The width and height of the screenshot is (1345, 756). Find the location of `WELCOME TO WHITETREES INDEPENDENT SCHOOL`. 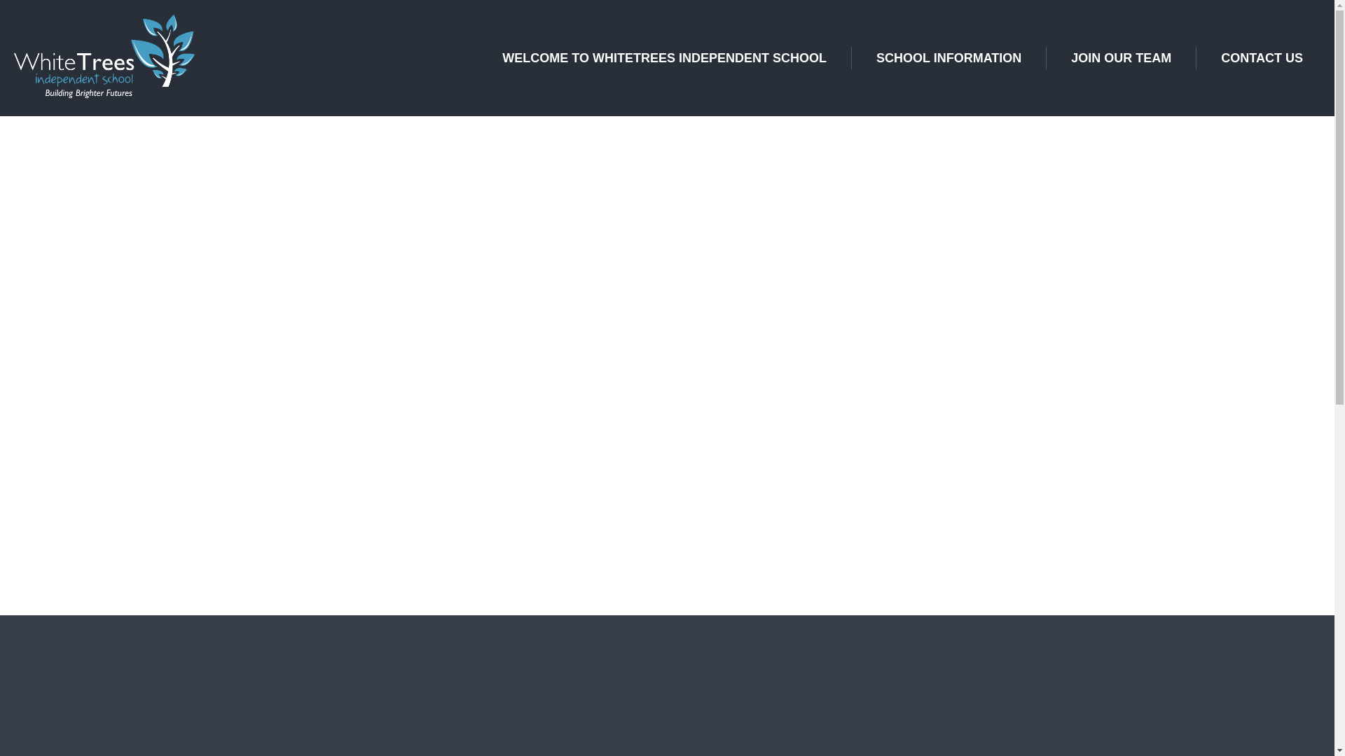

WELCOME TO WHITETREES INDEPENDENT SCHOOL is located at coordinates (664, 57).